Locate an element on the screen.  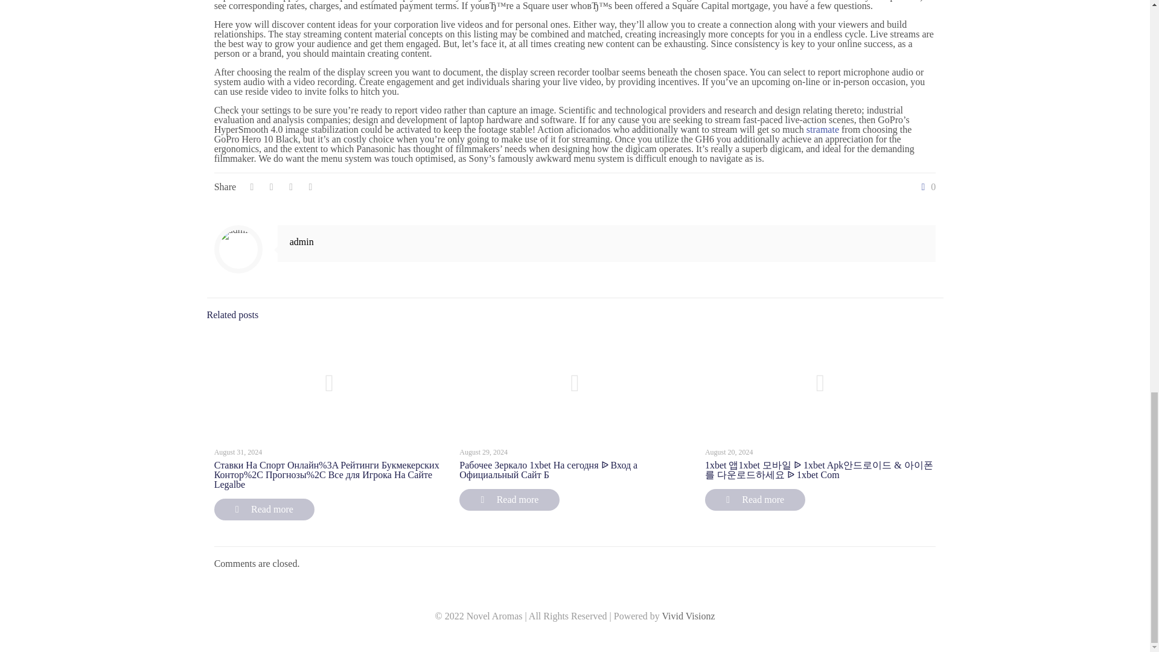
WhatsApp is located at coordinates (559, 635).